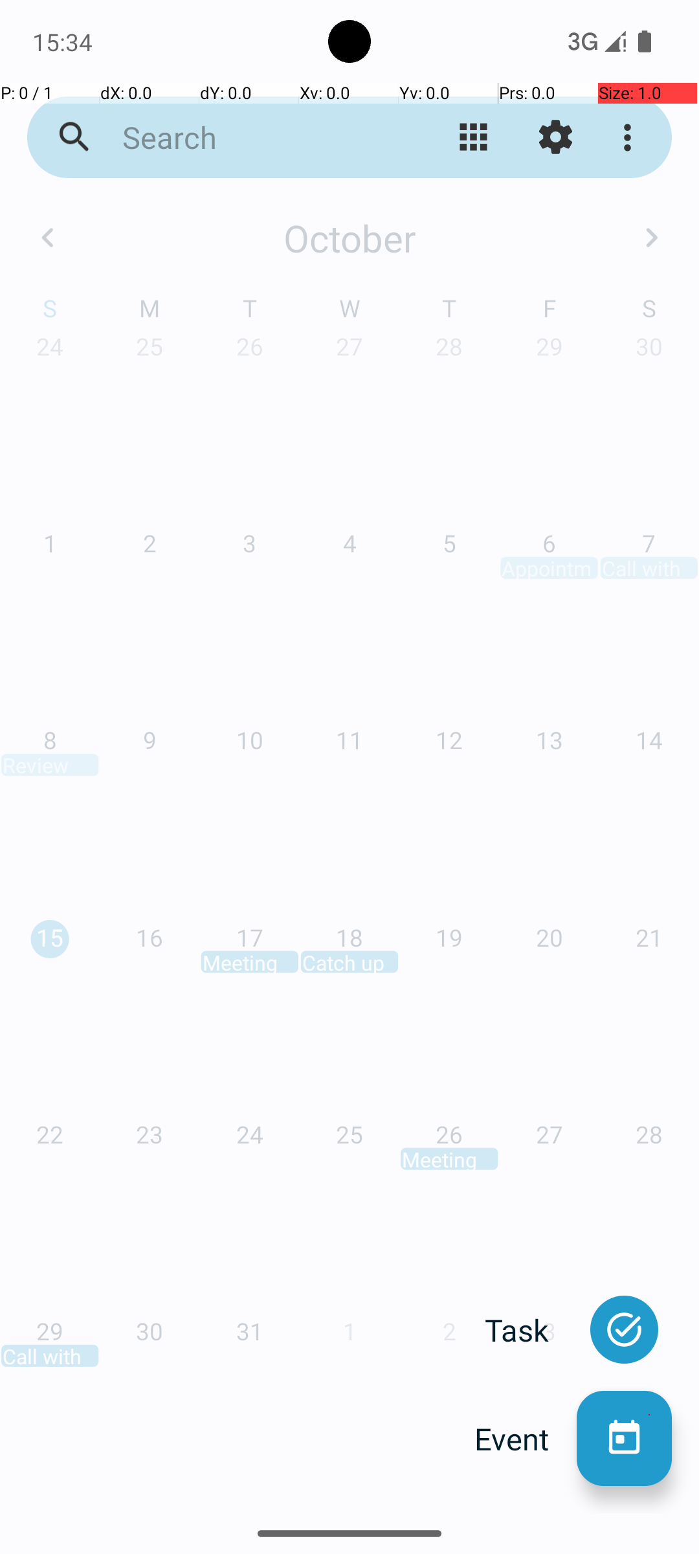 This screenshot has height=1554, width=699. Describe the element at coordinates (624, 1439) in the screenshot. I see `New Event` at that location.